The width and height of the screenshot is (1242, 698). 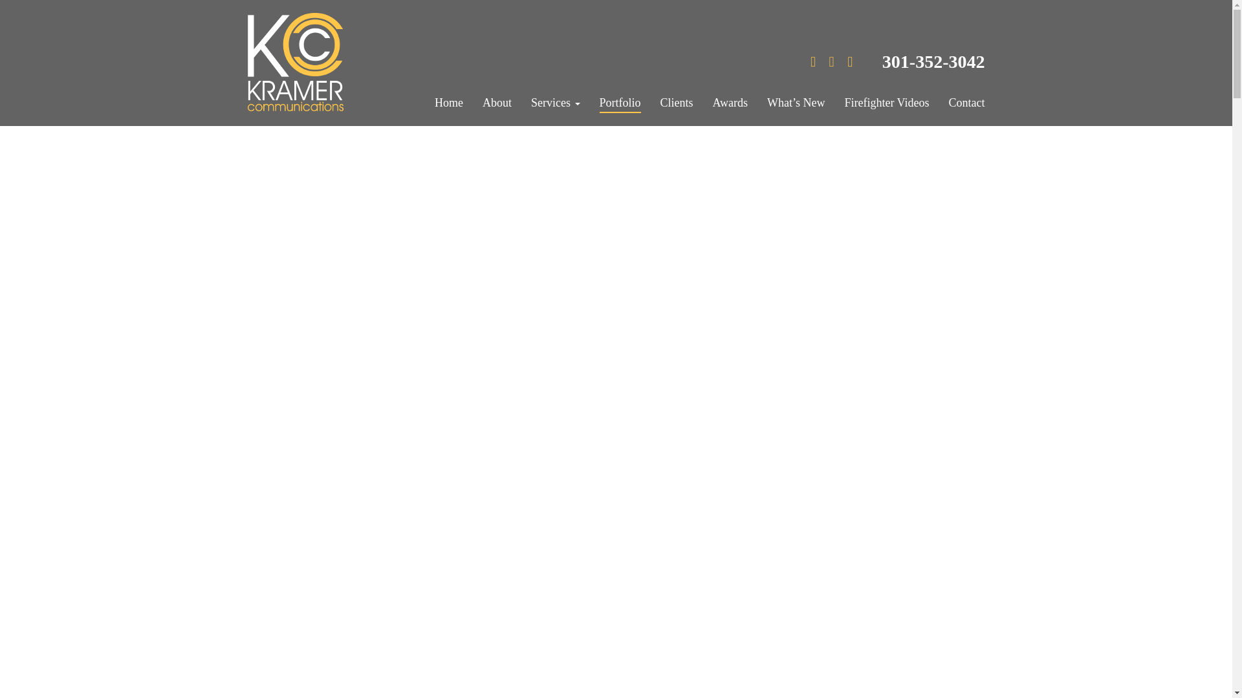 I want to click on Portfolio, so click(x=620, y=103).